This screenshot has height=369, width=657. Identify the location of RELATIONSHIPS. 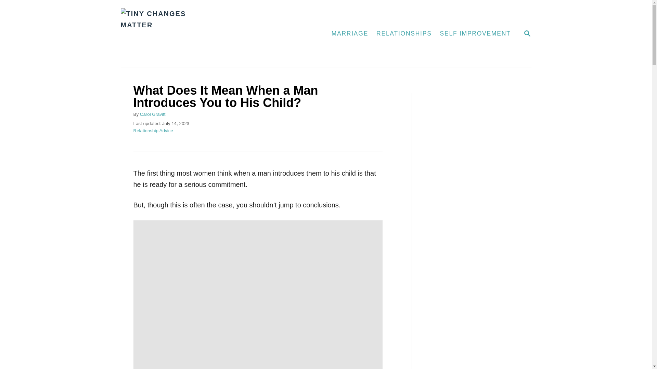
(404, 33).